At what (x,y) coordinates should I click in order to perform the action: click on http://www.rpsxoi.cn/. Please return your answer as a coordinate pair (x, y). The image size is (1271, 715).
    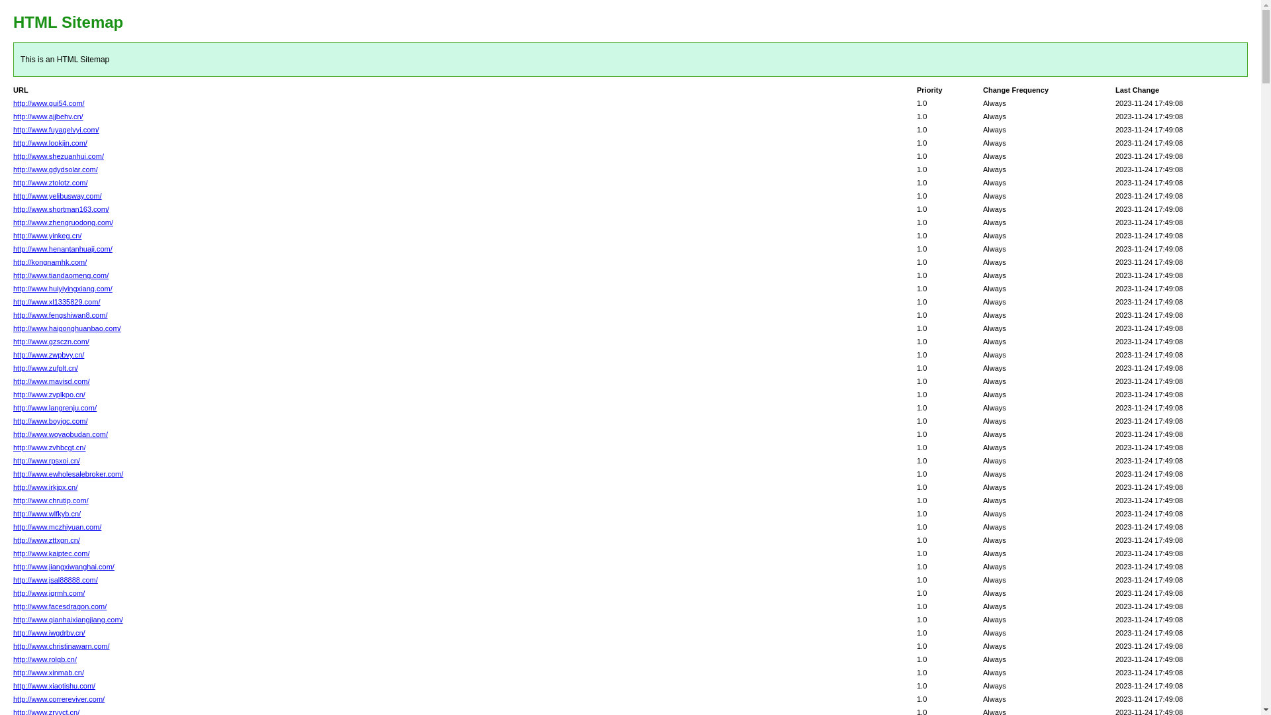
    Looking at the image, I should click on (46, 461).